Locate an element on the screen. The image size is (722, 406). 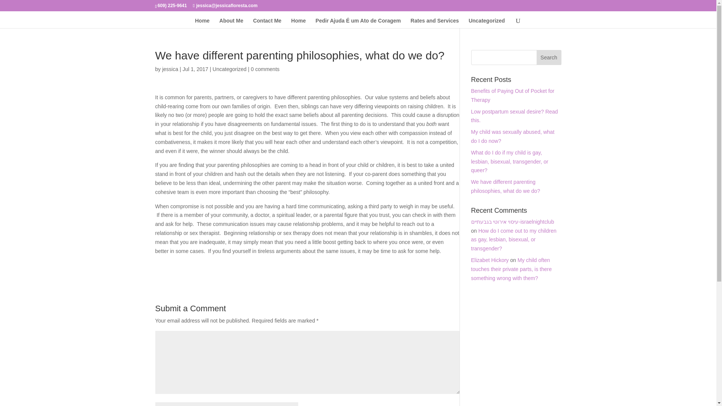
Uncategorized is located at coordinates (487, 23).